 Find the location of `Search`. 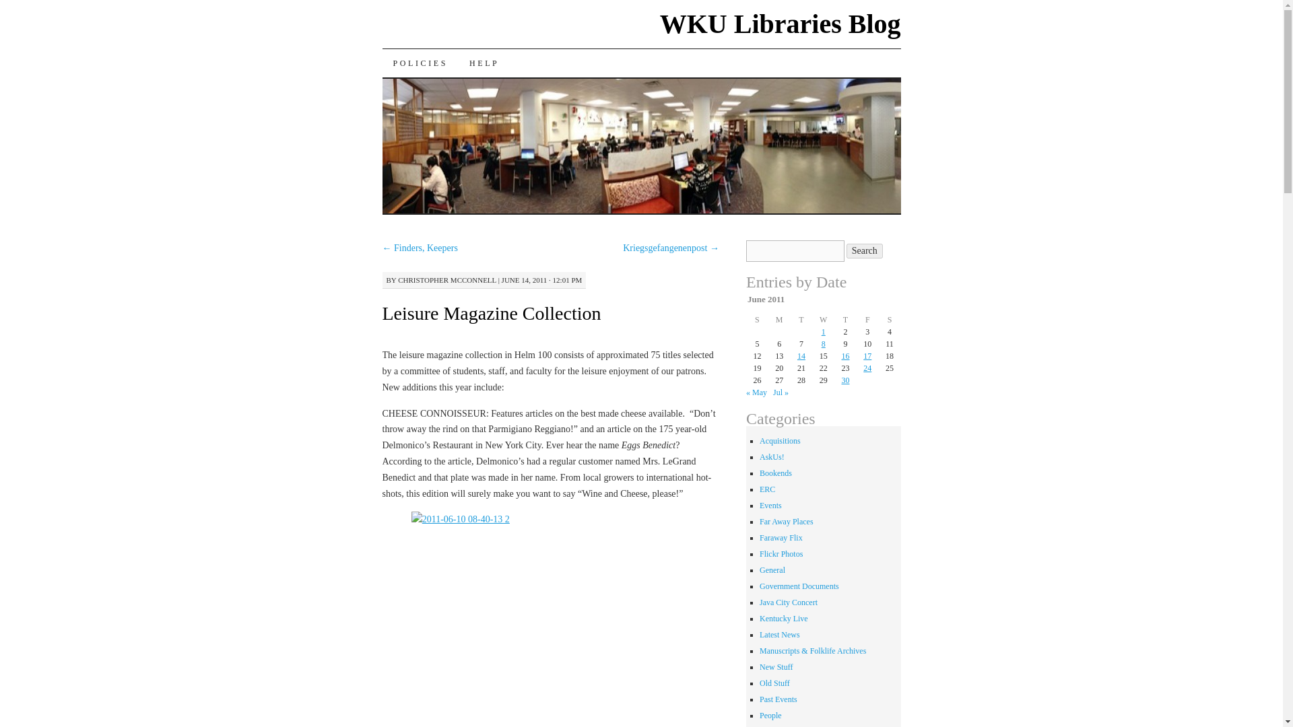

Search is located at coordinates (865, 250).